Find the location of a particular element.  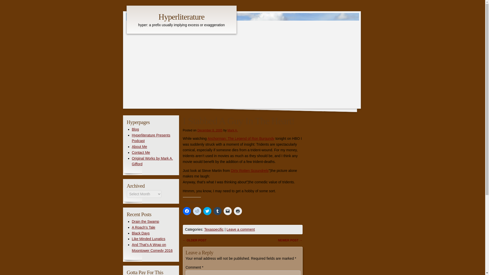

Like Minded Lunatics is located at coordinates (149, 239).